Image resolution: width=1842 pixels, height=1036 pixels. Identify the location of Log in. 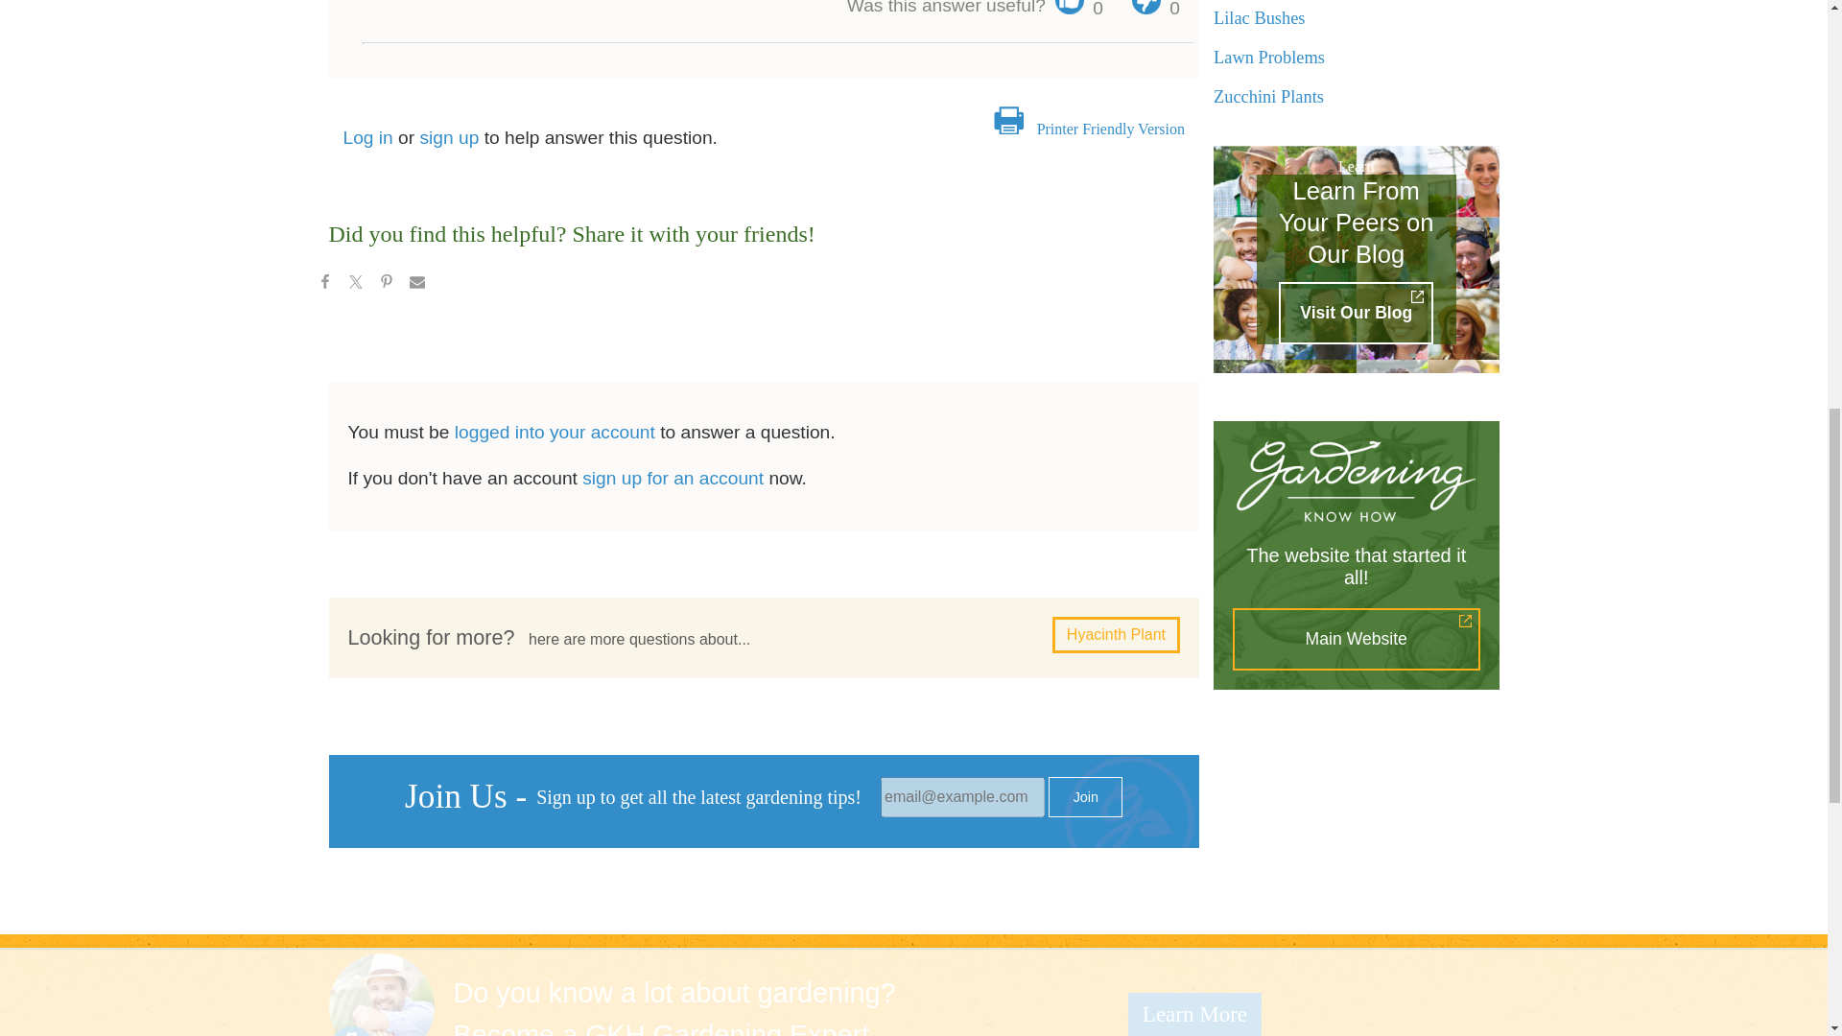
(368, 137).